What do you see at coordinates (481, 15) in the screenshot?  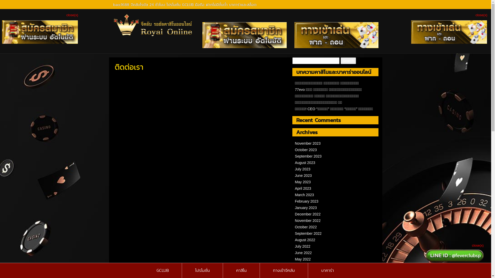 I see `close(x)` at bounding box center [481, 15].